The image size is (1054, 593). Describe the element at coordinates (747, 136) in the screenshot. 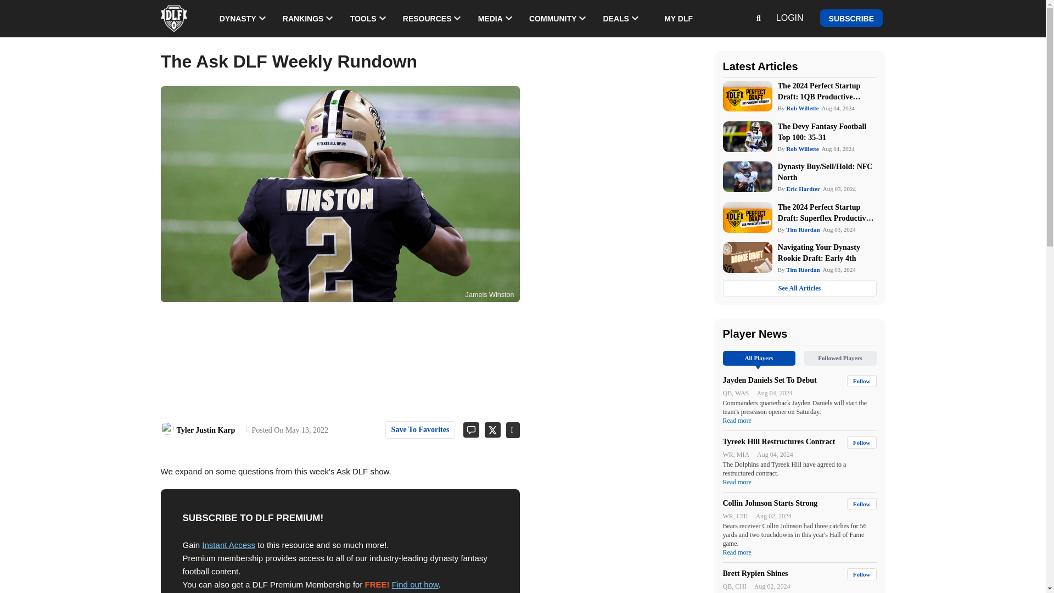

I see `The devy fantasy football top 100: 35-31 9` at that location.